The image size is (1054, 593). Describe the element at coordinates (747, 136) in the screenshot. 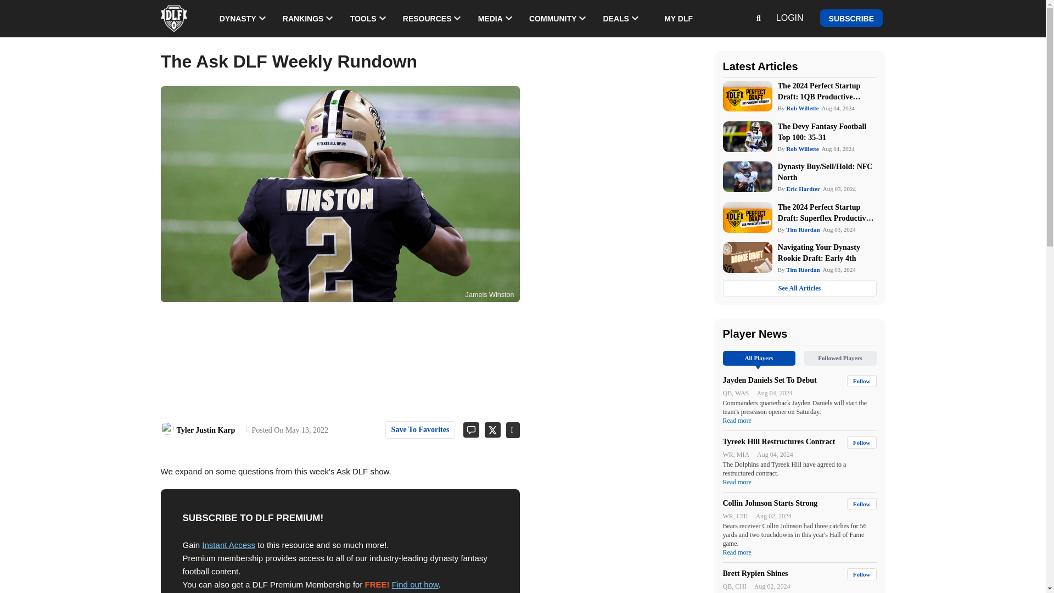

I see `The devy fantasy football top 100: 35-31 9` at that location.